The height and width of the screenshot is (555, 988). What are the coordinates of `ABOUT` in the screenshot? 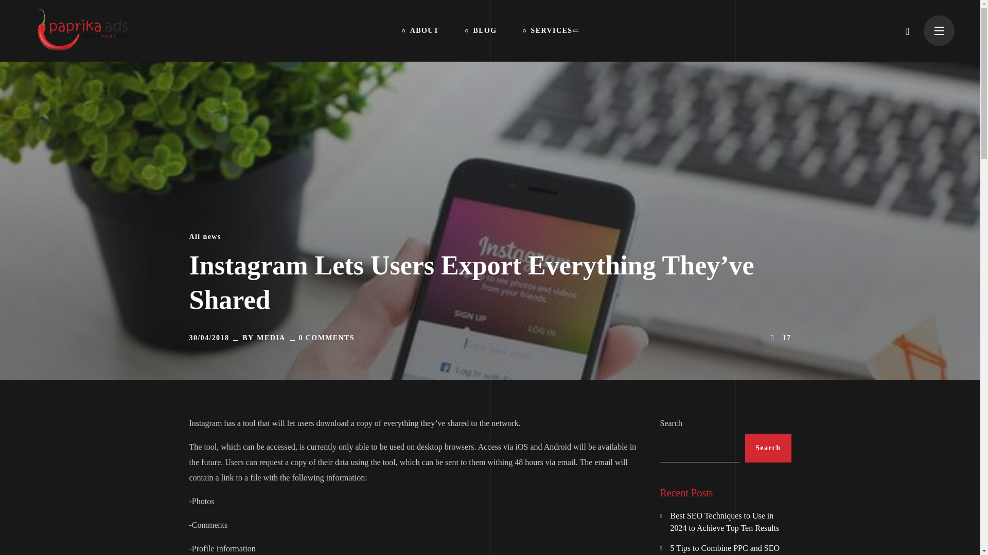 It's located at (421, 31).